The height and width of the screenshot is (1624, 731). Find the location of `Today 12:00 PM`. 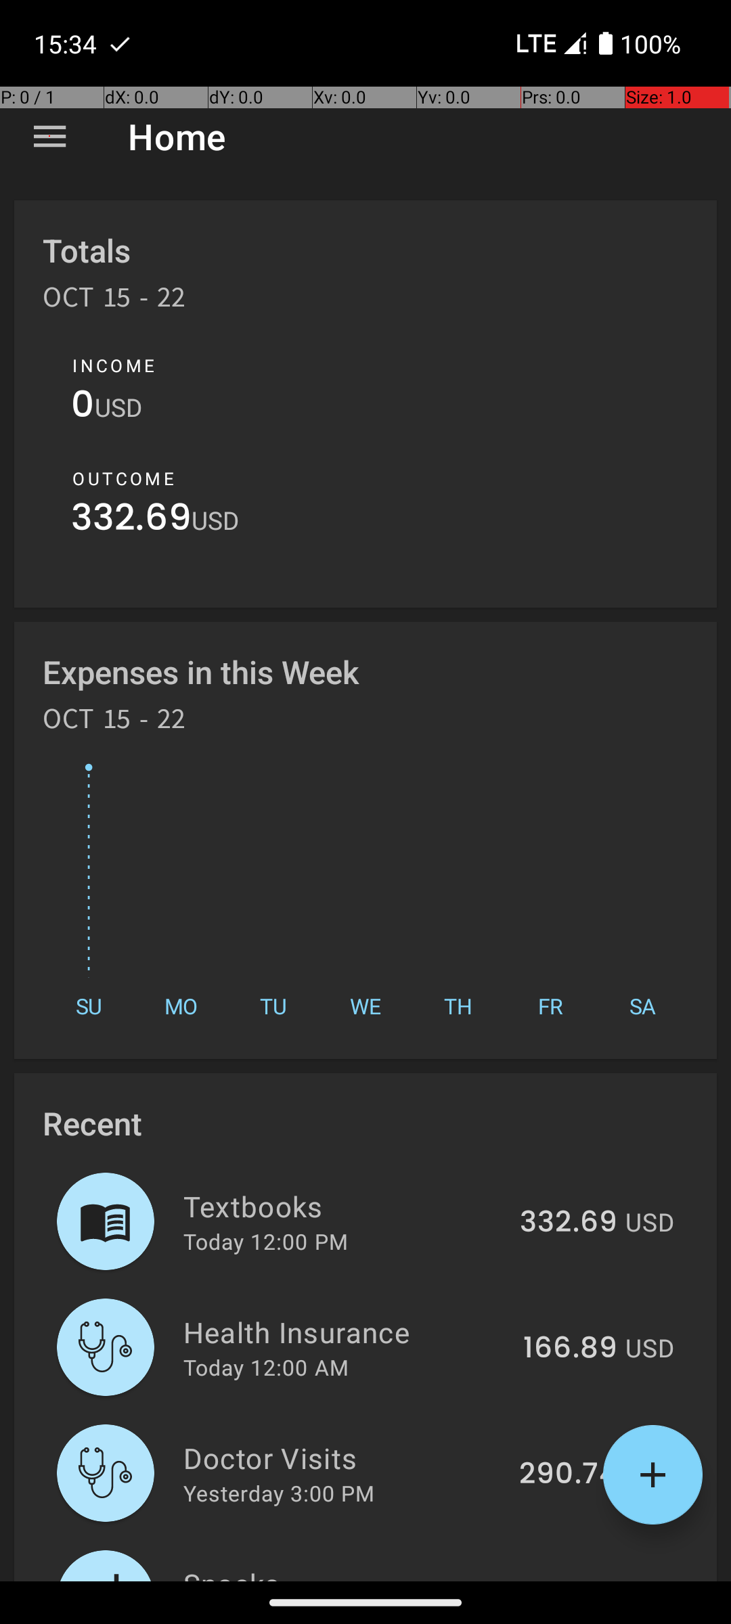

Today 12:00 PM is located at coordinates (265, 1241).